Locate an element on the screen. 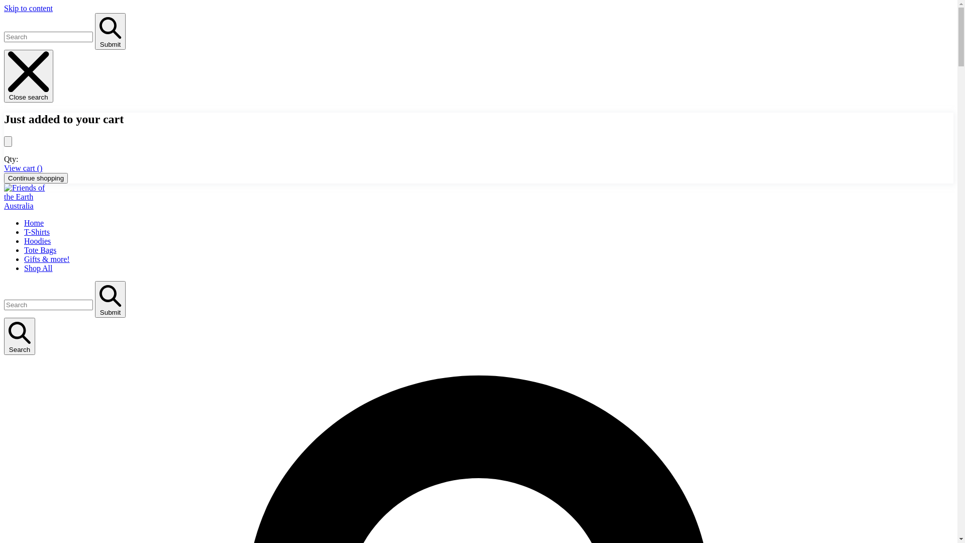 The image size is (965, 543). Tote Bags is located at coordinates (40, 250).